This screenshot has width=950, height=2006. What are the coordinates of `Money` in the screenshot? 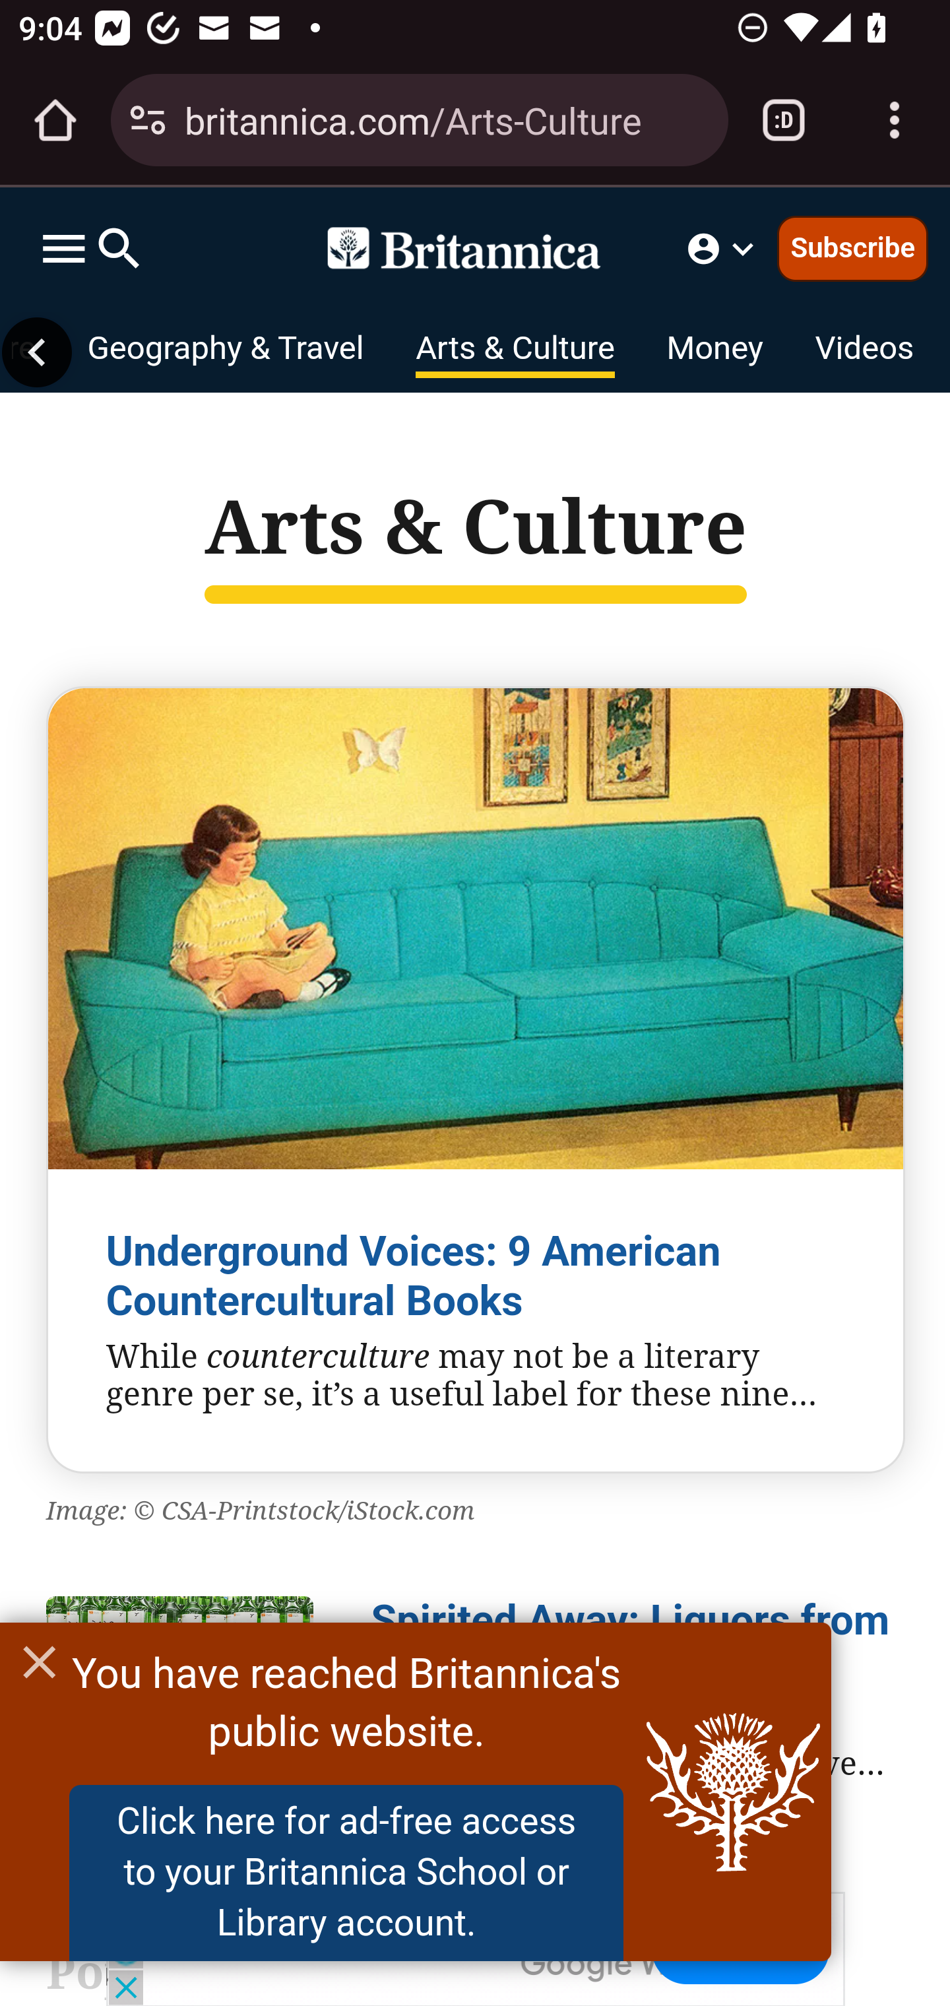 It's located at (714, 352).